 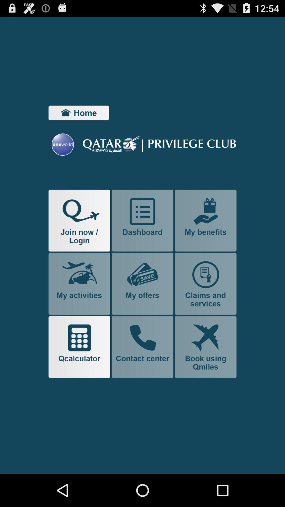 I want to click on open claims and services, so click(x=206, y=284).